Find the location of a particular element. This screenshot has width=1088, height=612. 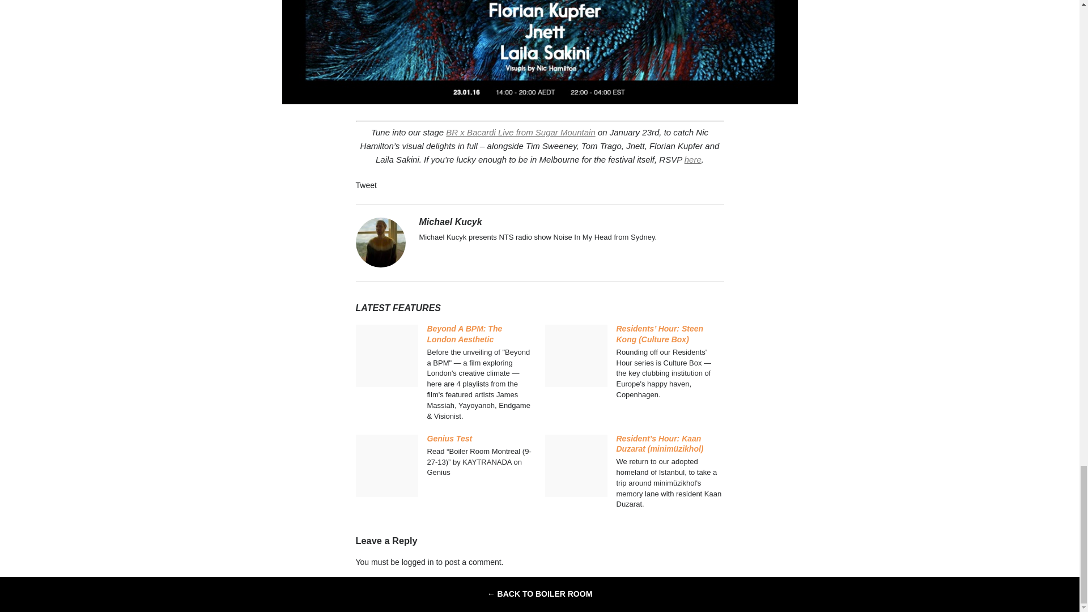

here is located at coordinates (692, 160).